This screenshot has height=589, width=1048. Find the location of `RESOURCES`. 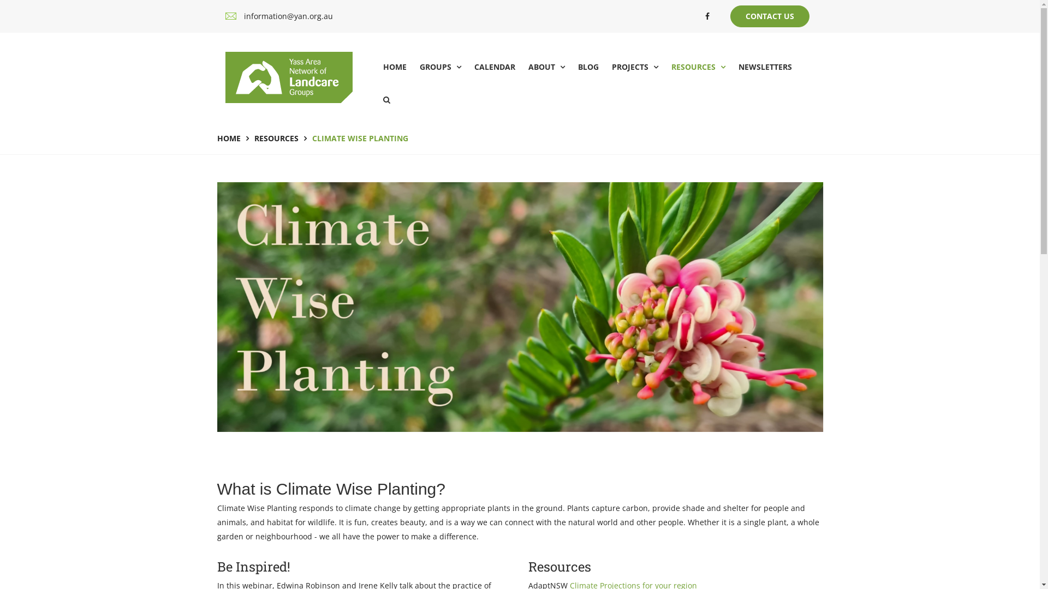

RESOURCES is located at coordinates (276, 139).